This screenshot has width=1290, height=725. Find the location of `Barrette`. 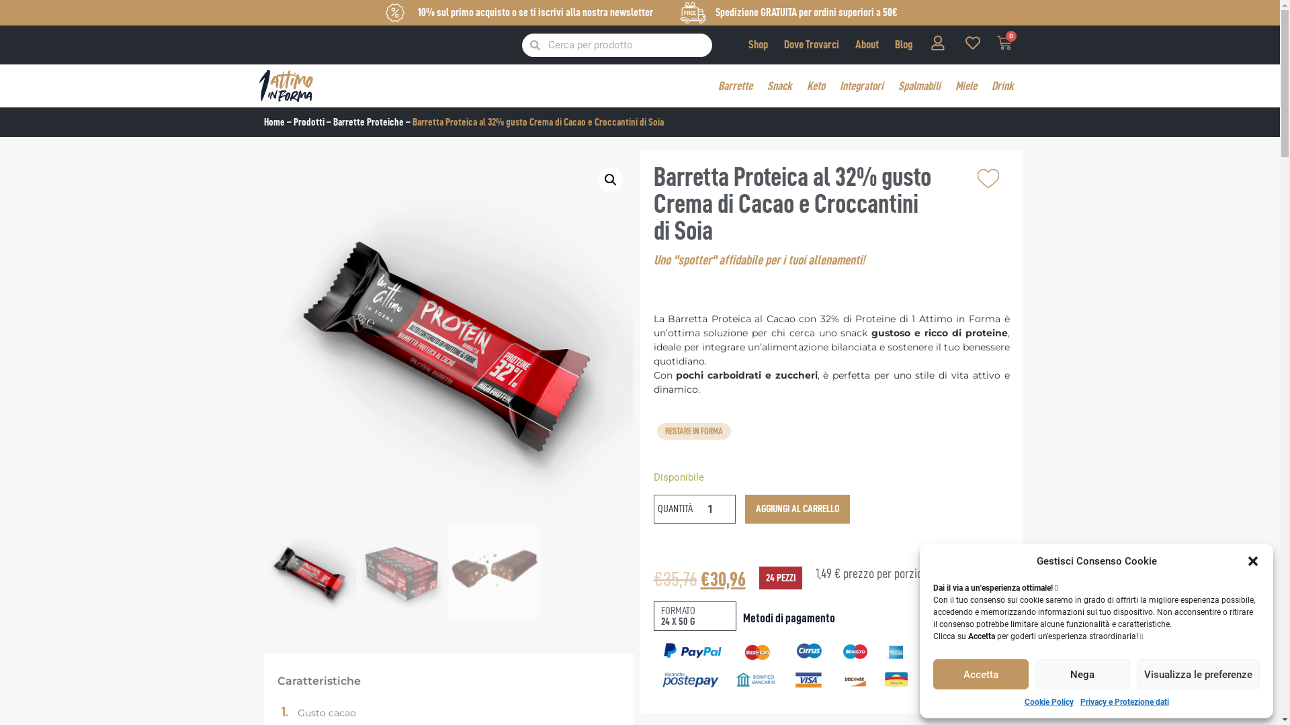

Barrette is located at coordinates (735, 86).